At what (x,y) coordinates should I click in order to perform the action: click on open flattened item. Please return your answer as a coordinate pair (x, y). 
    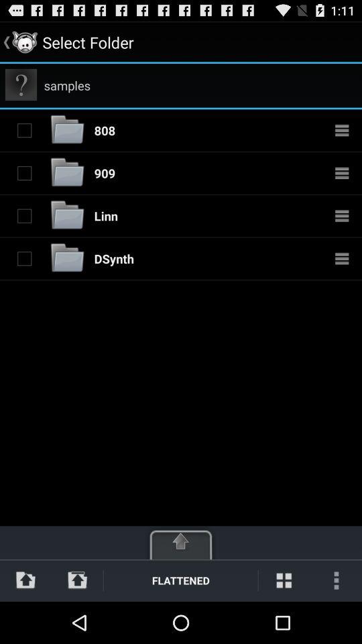
    Looking at the image, I should click on (181, 580).